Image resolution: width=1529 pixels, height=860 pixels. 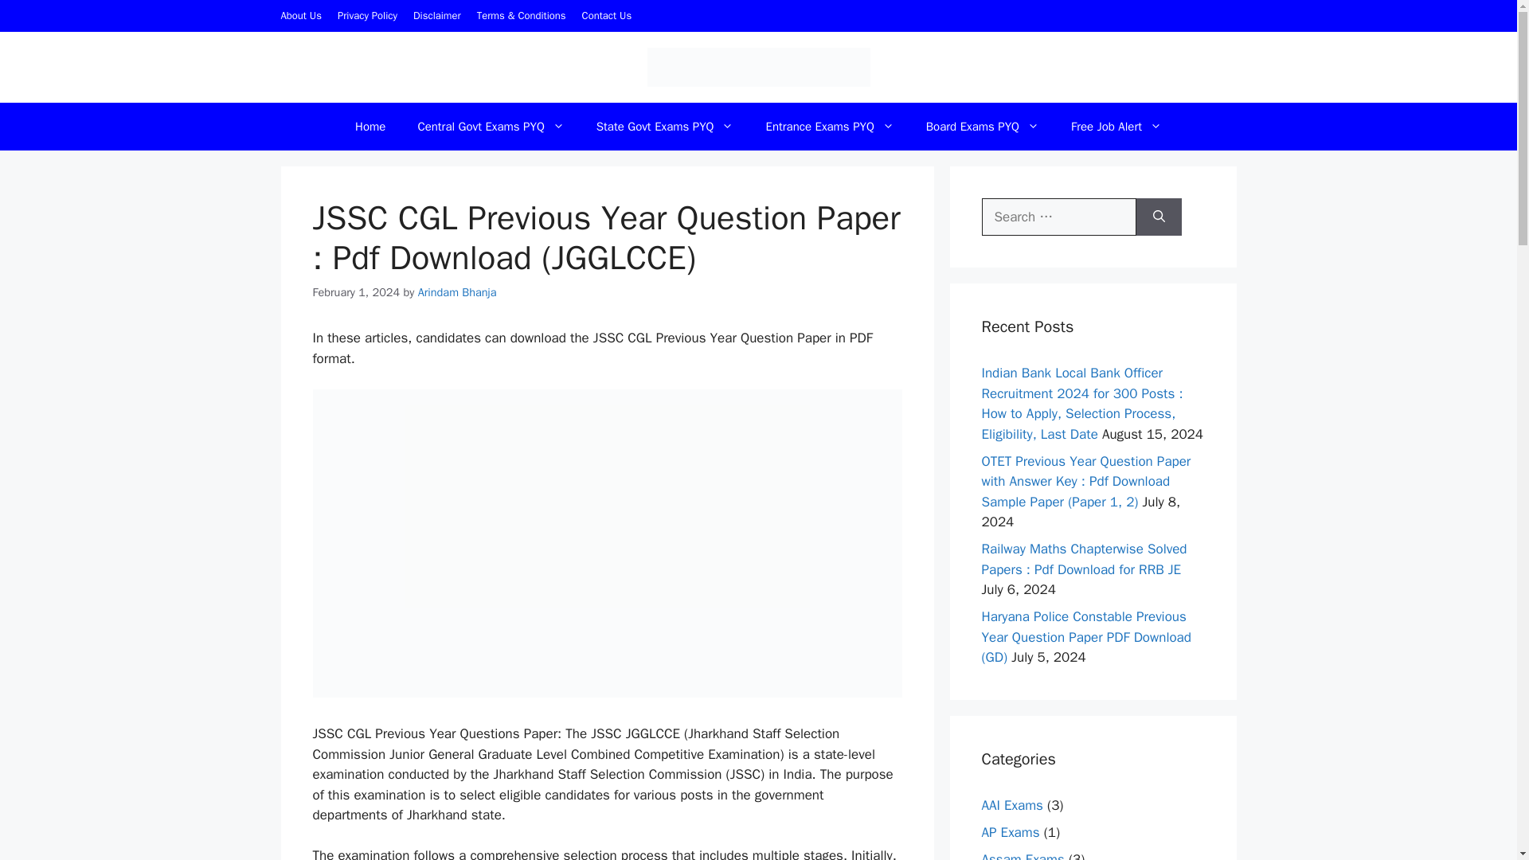 What do you see at coordinates (1058, 217) in the screenshot?
I see `Search for:` at bounding box center [1058, 217].